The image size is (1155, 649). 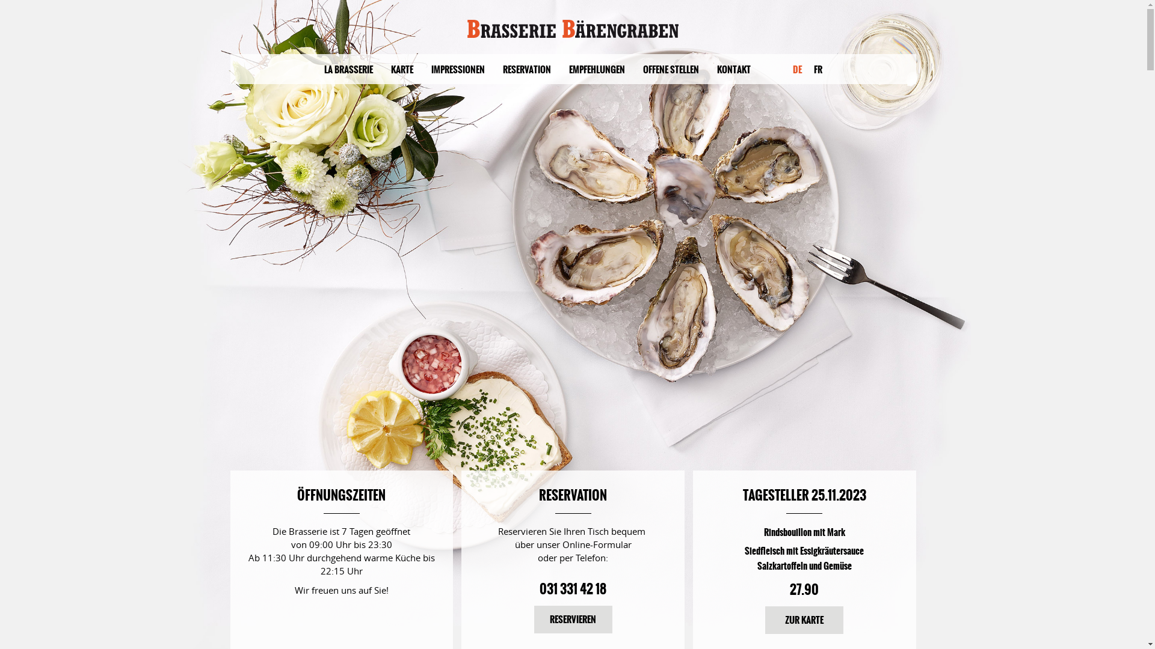 I want to click on EMPFEHLUNGEN, so click(x=597, y=70).